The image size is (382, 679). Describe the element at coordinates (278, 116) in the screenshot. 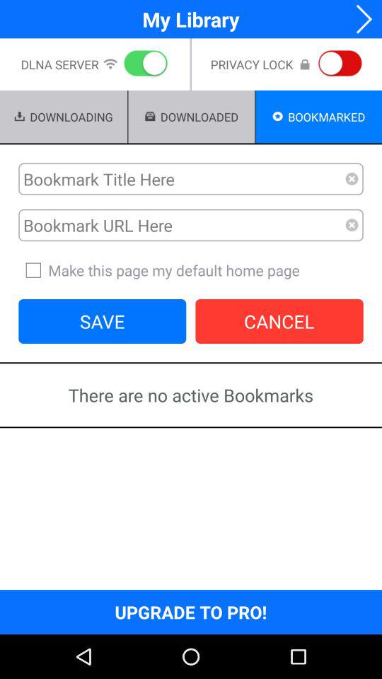

I see `click on the icon left to the text bookmarked` at that location.